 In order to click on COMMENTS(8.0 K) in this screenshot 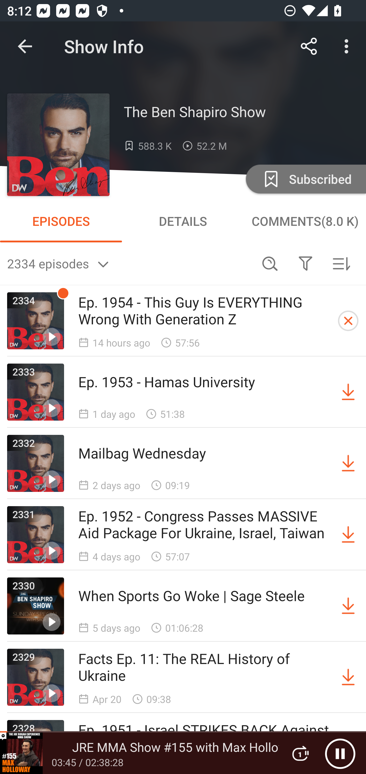, I will do `click(305, 221)`.